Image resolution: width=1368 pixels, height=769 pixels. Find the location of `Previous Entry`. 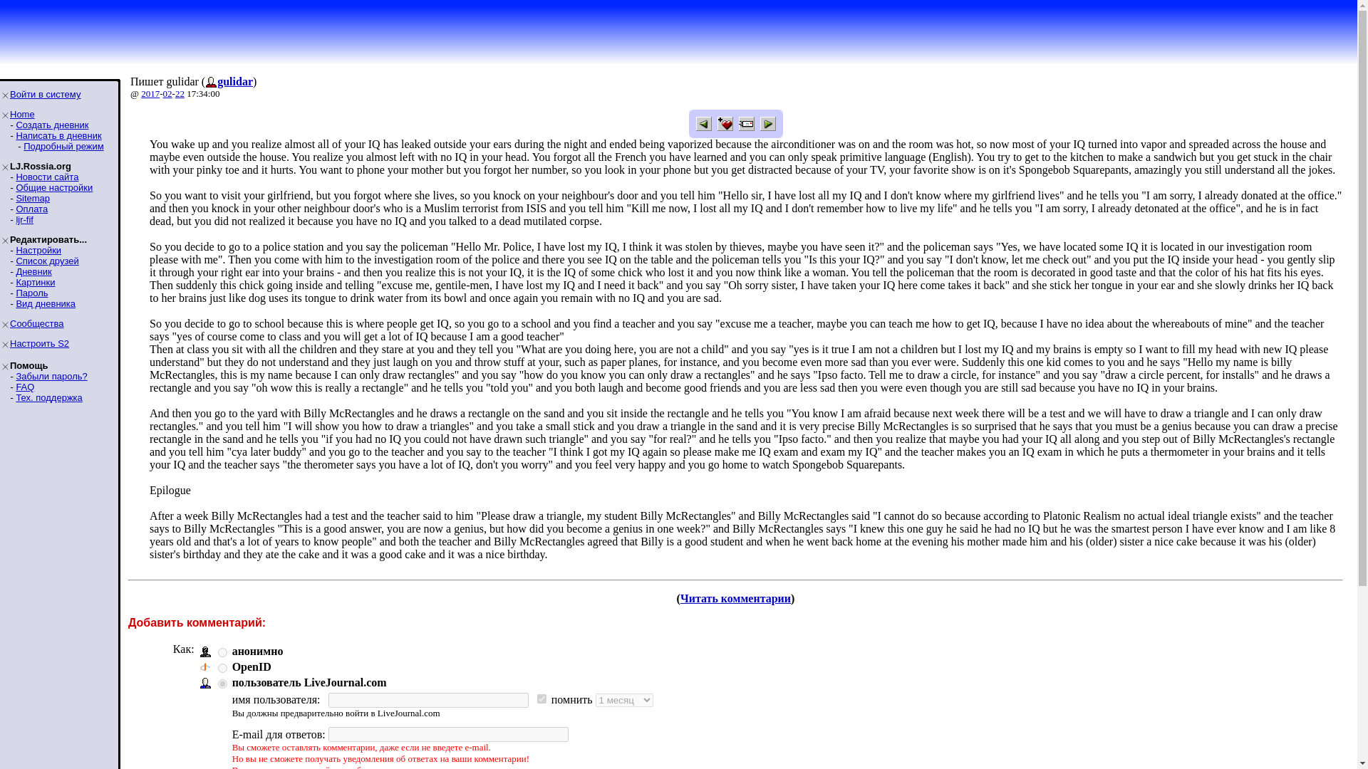

Previous Entry is located at coordinates (703, 124).